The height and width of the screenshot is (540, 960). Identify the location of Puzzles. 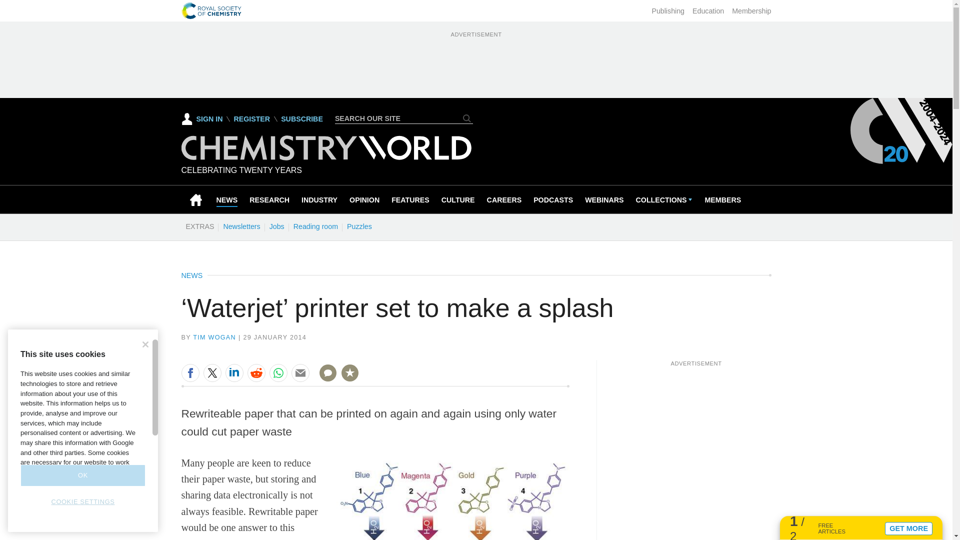
(359, 226).